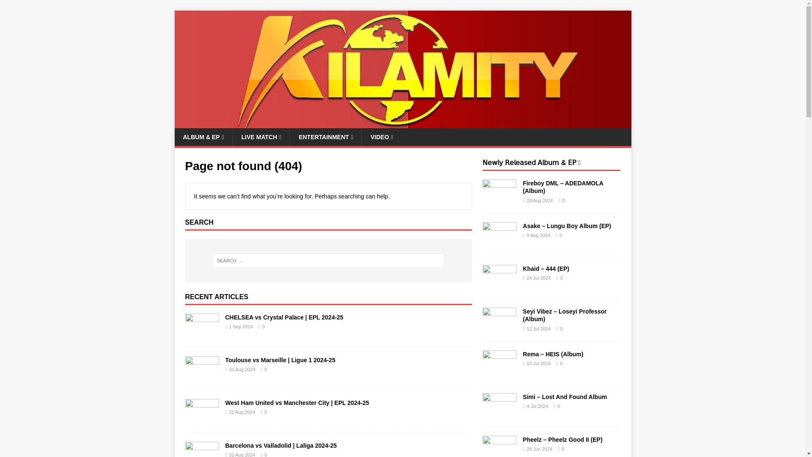 The width and height of the screenshot is (812, 457). I want to click on VIDEO, so click(381, 137).